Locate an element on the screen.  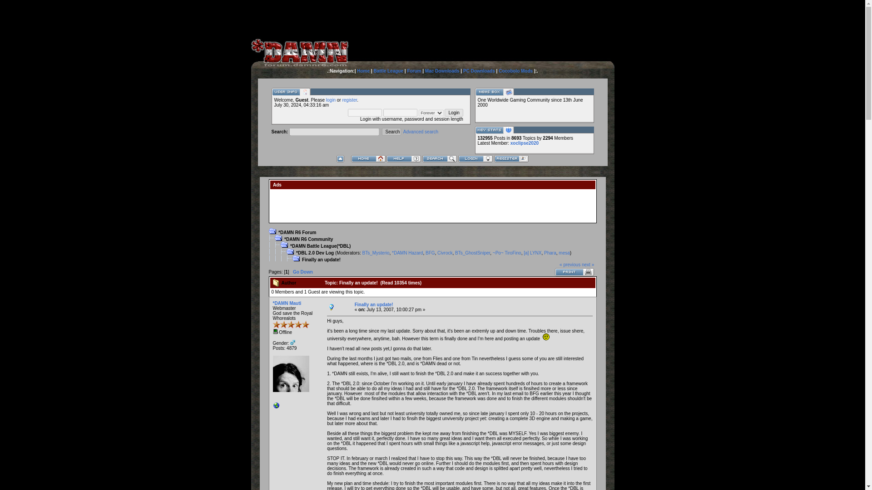
Search is located at coordinates (391, 132).